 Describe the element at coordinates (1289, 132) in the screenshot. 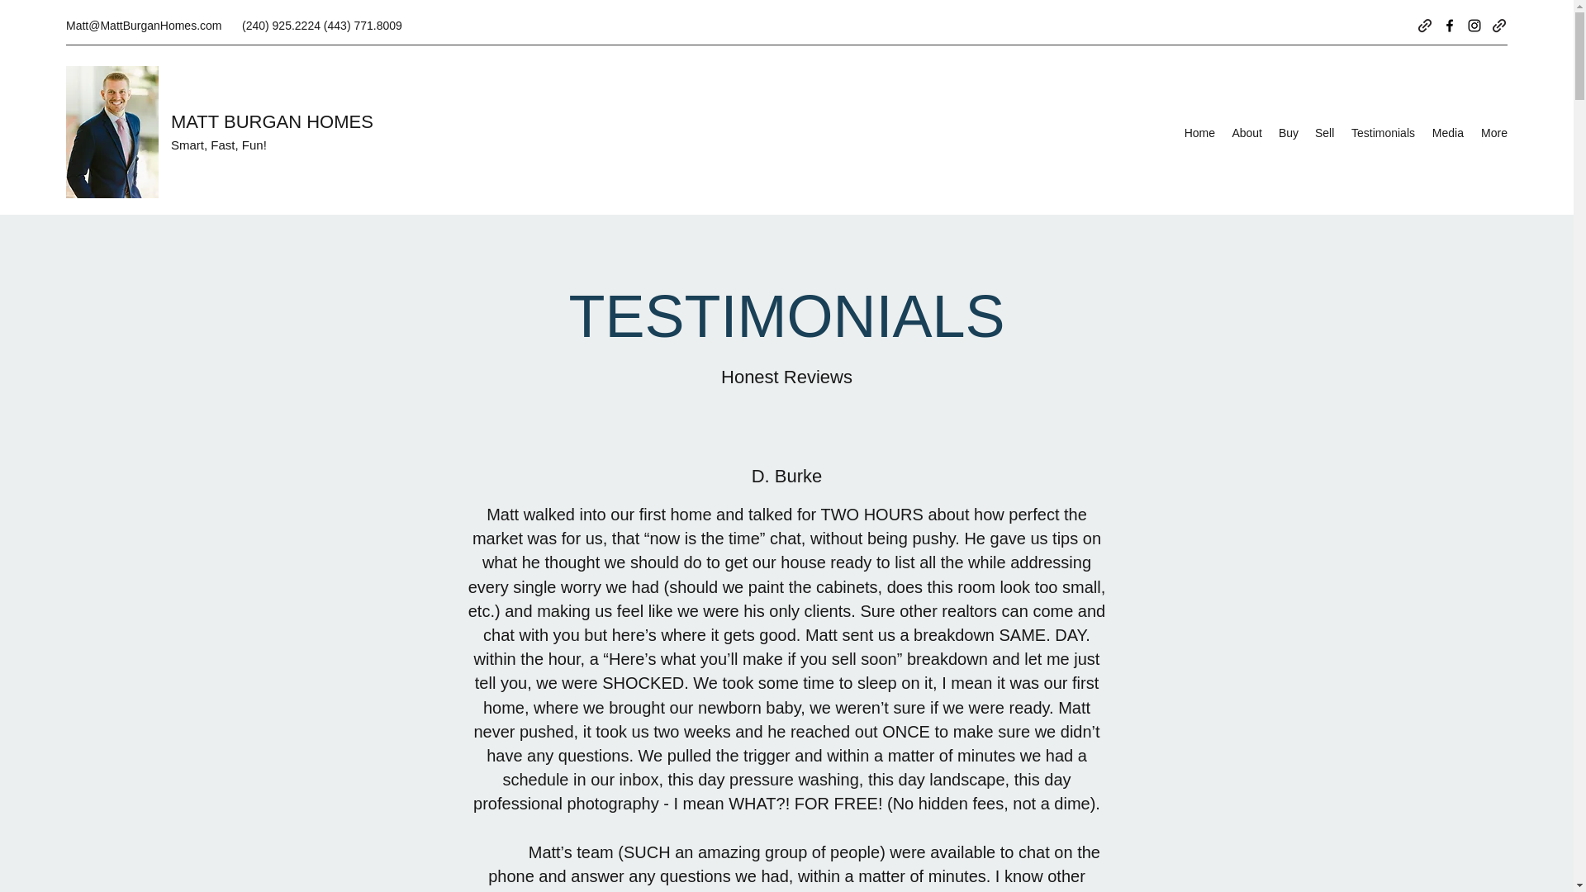

I see `Buy` at that location.